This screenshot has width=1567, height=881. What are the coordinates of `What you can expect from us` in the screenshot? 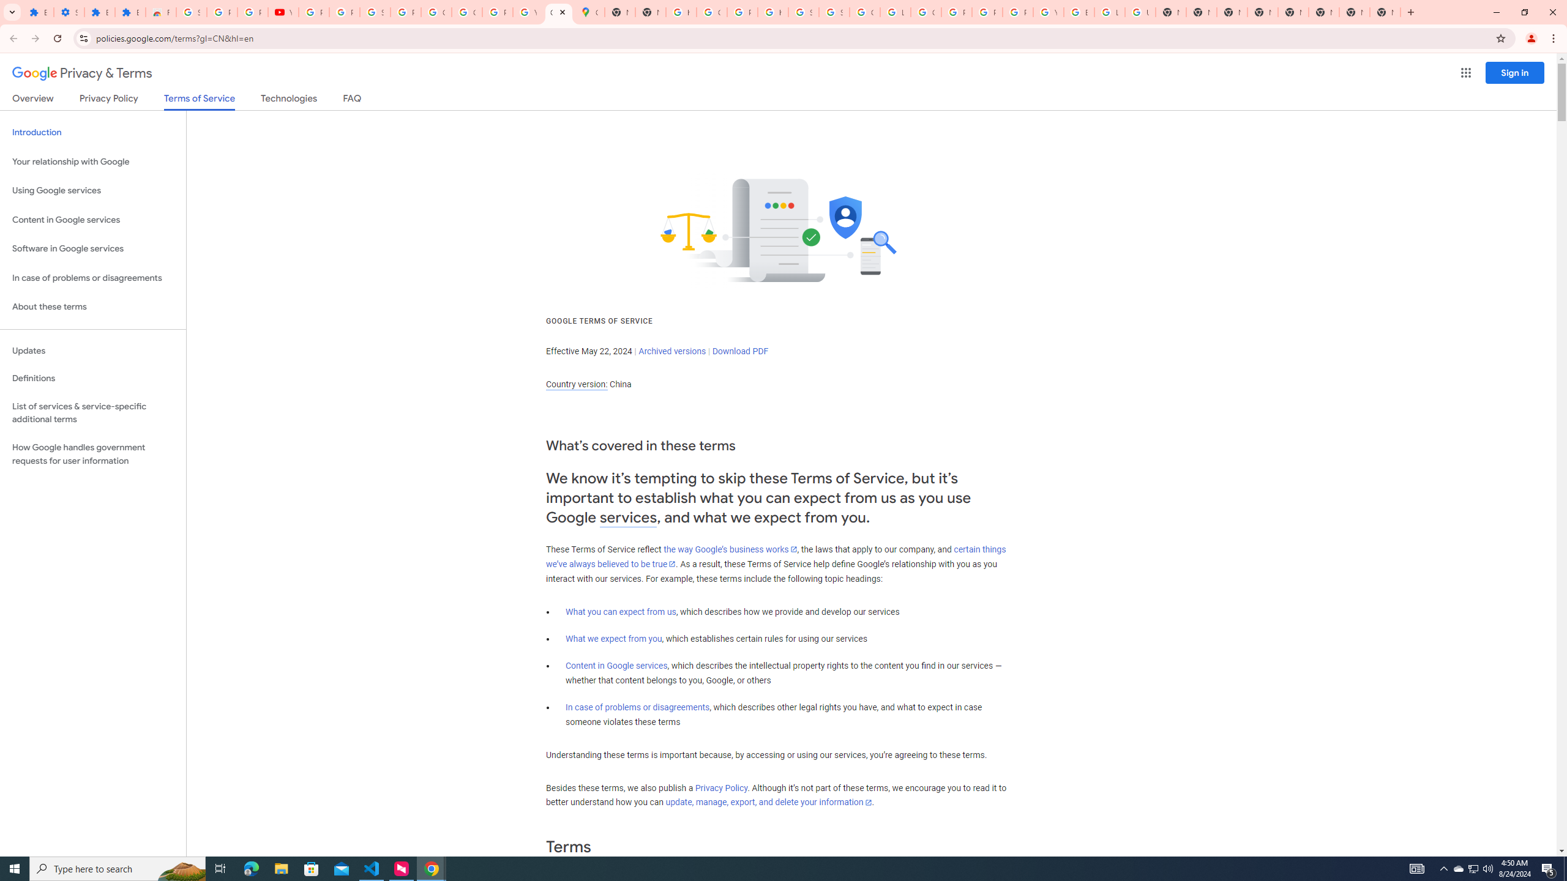 It's located at (621, 612).